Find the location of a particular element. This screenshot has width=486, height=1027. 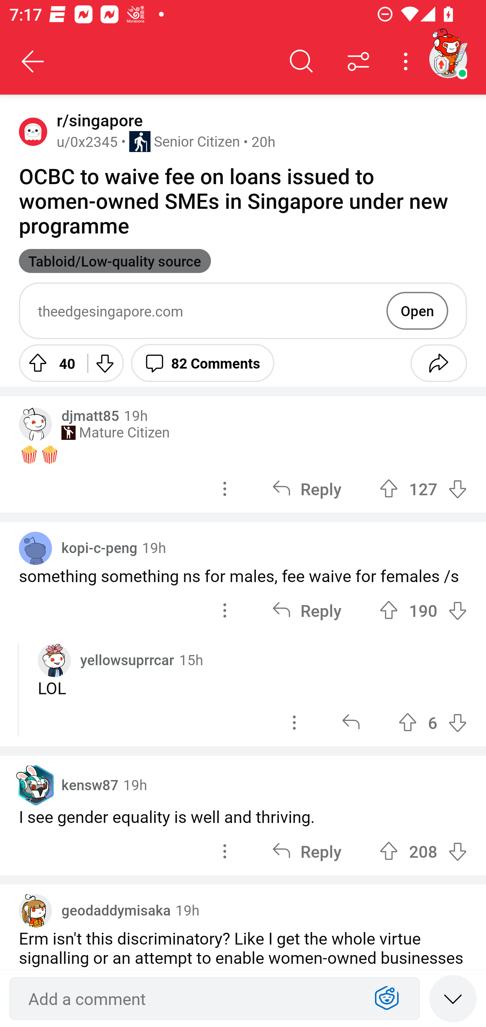

Downvote is located at coordinates (104, 363).